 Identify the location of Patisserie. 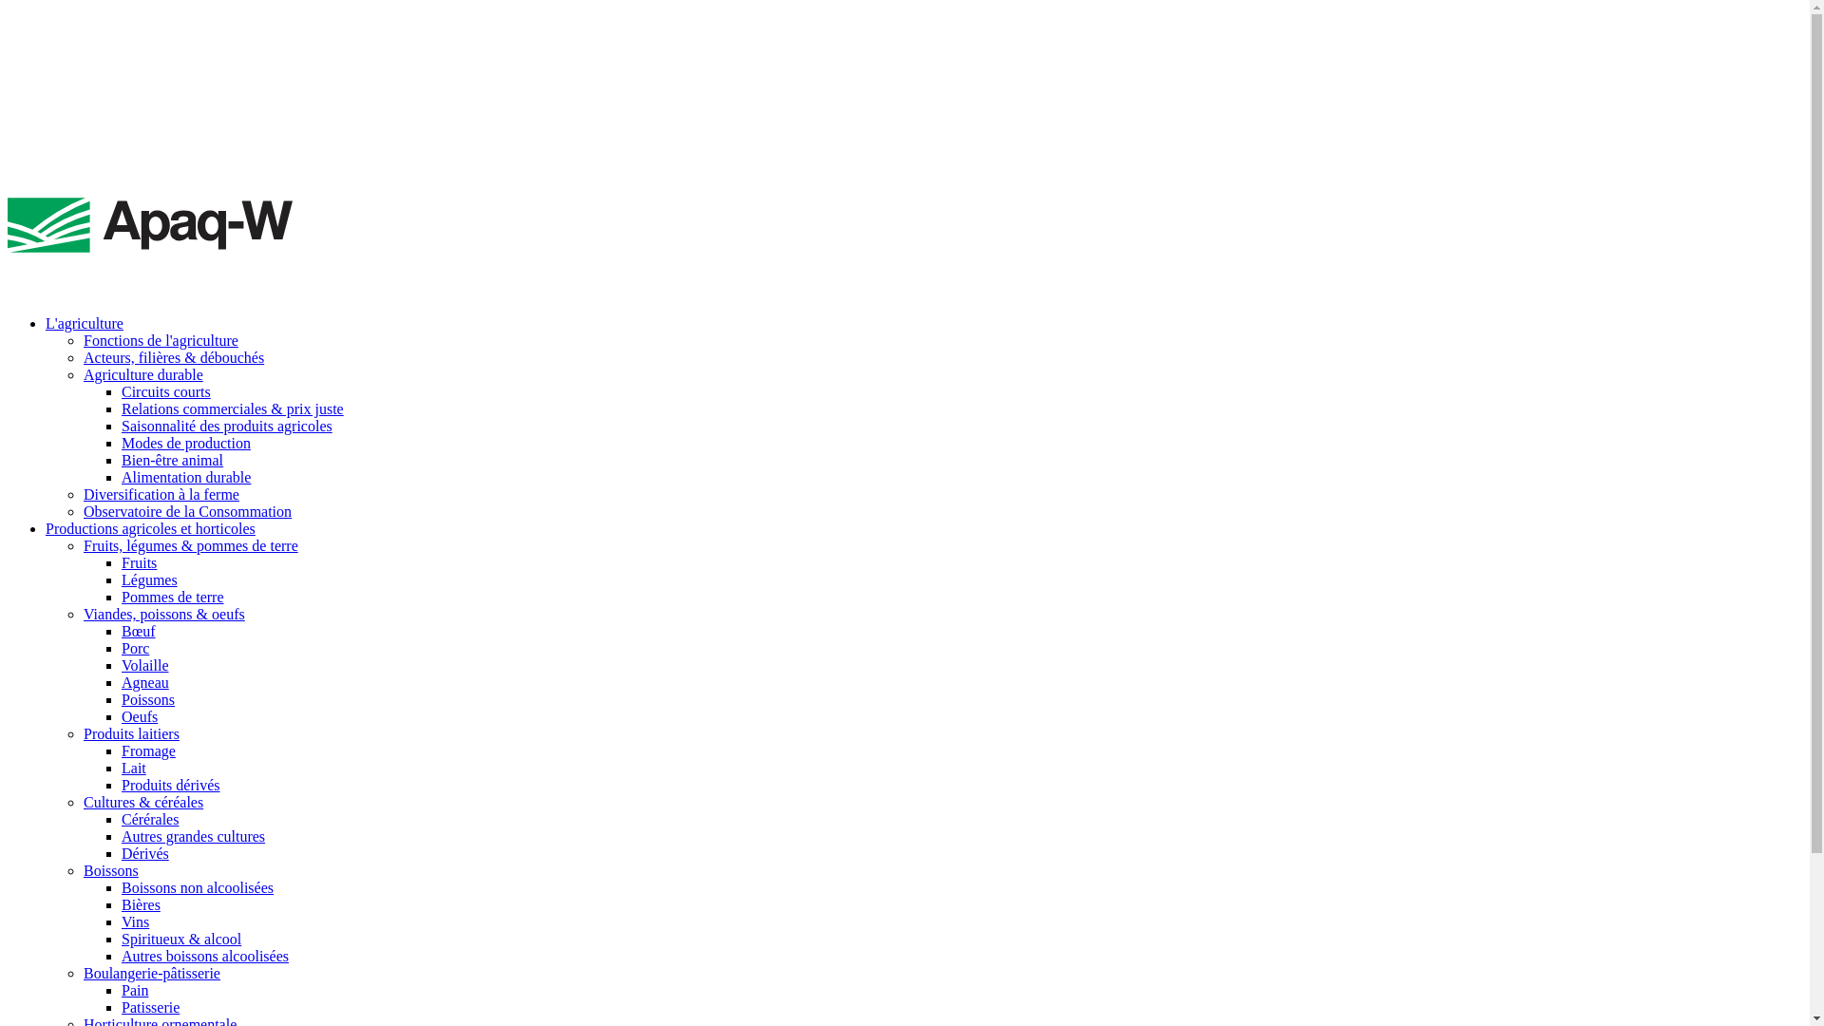
(150, 1007).